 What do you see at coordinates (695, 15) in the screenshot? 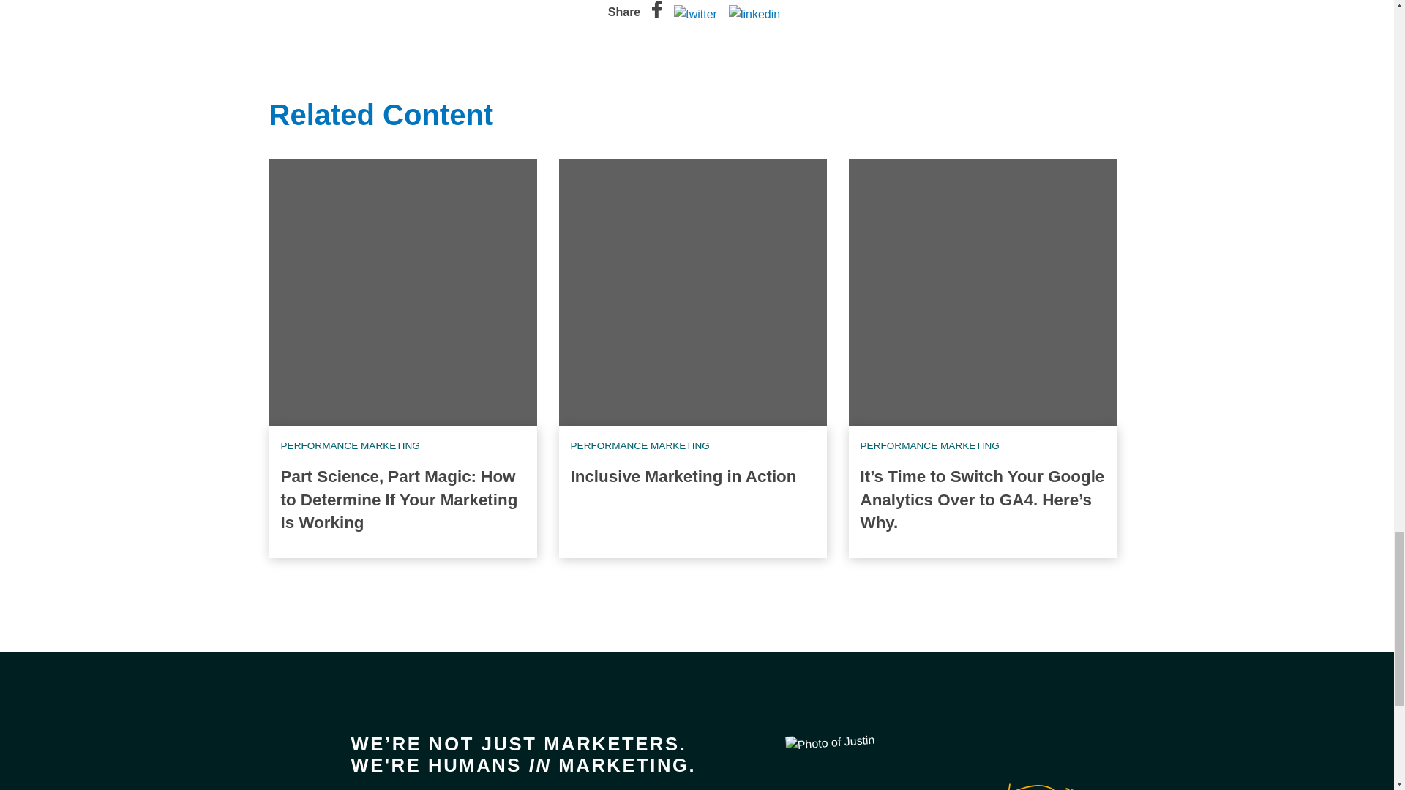
I see `twitter` at bounding box center [695, 15].